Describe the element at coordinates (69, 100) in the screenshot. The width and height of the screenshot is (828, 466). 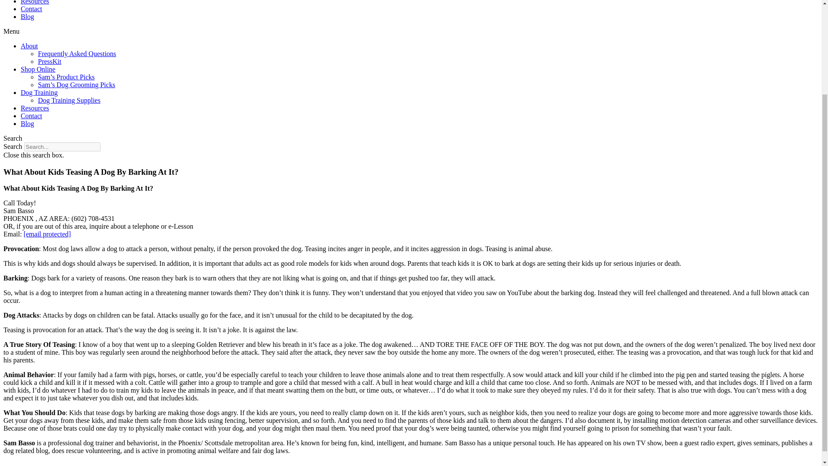
I see `Dog Training Supplies` at that location.